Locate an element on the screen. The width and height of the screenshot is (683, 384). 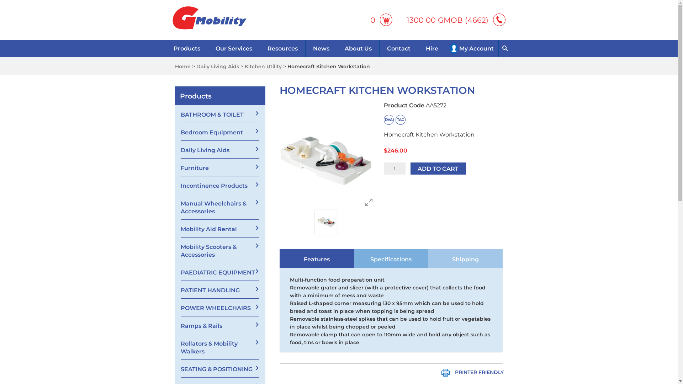
0 is located at coordinates (382, 20).